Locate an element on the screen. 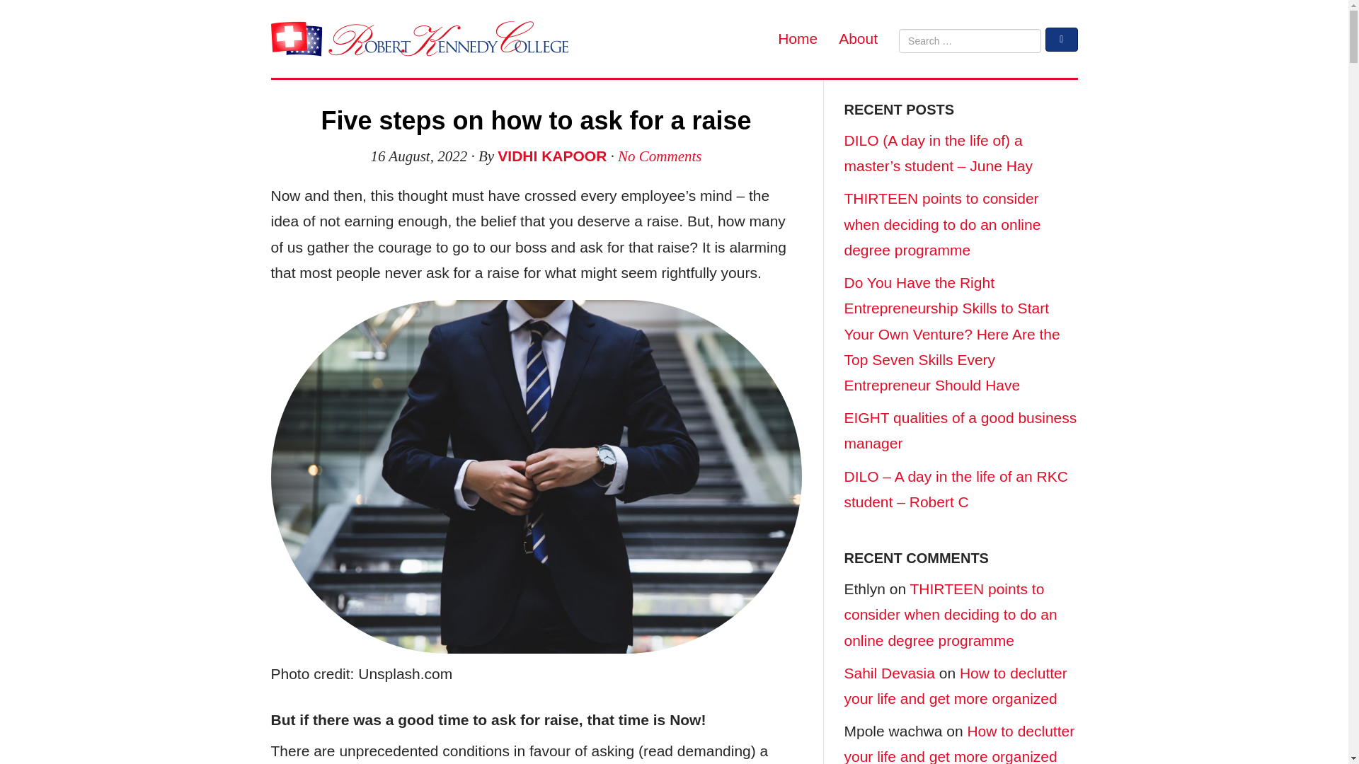  Posts by Vidhi Kapoor is located at coordinates (551, 156).